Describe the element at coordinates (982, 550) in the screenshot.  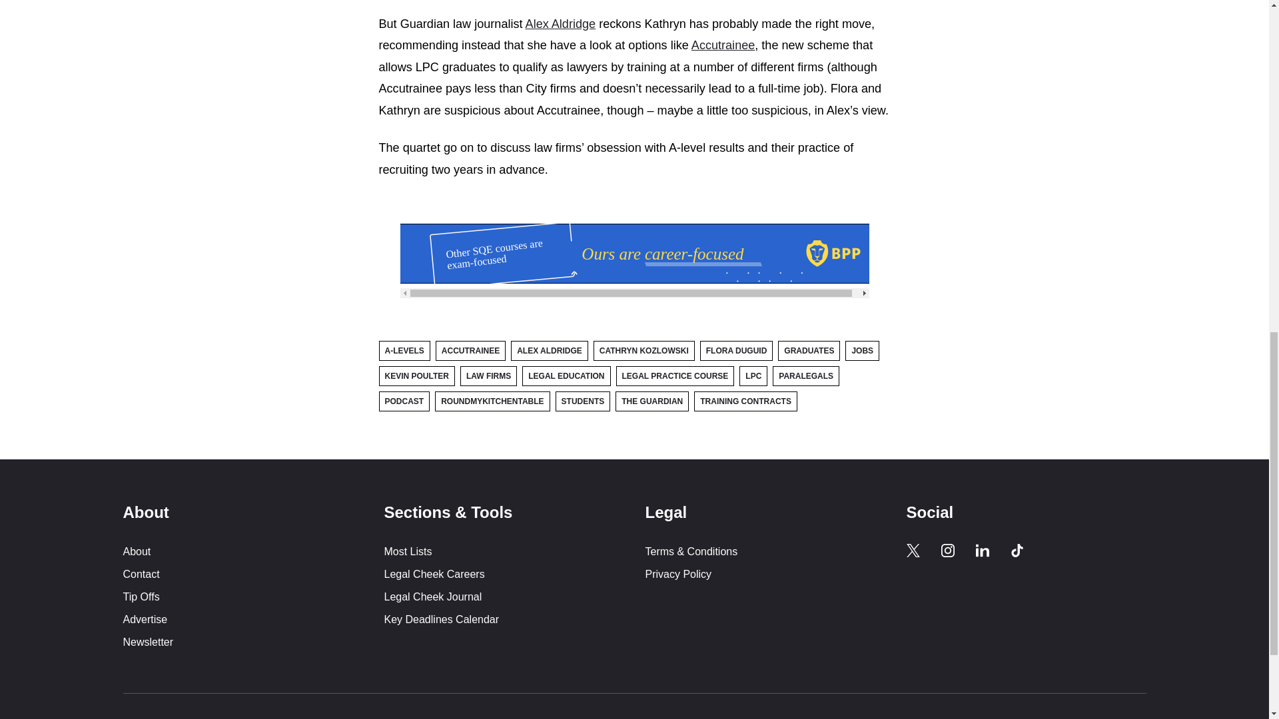
I see `Legal Cheek LinkedIn` at that location.